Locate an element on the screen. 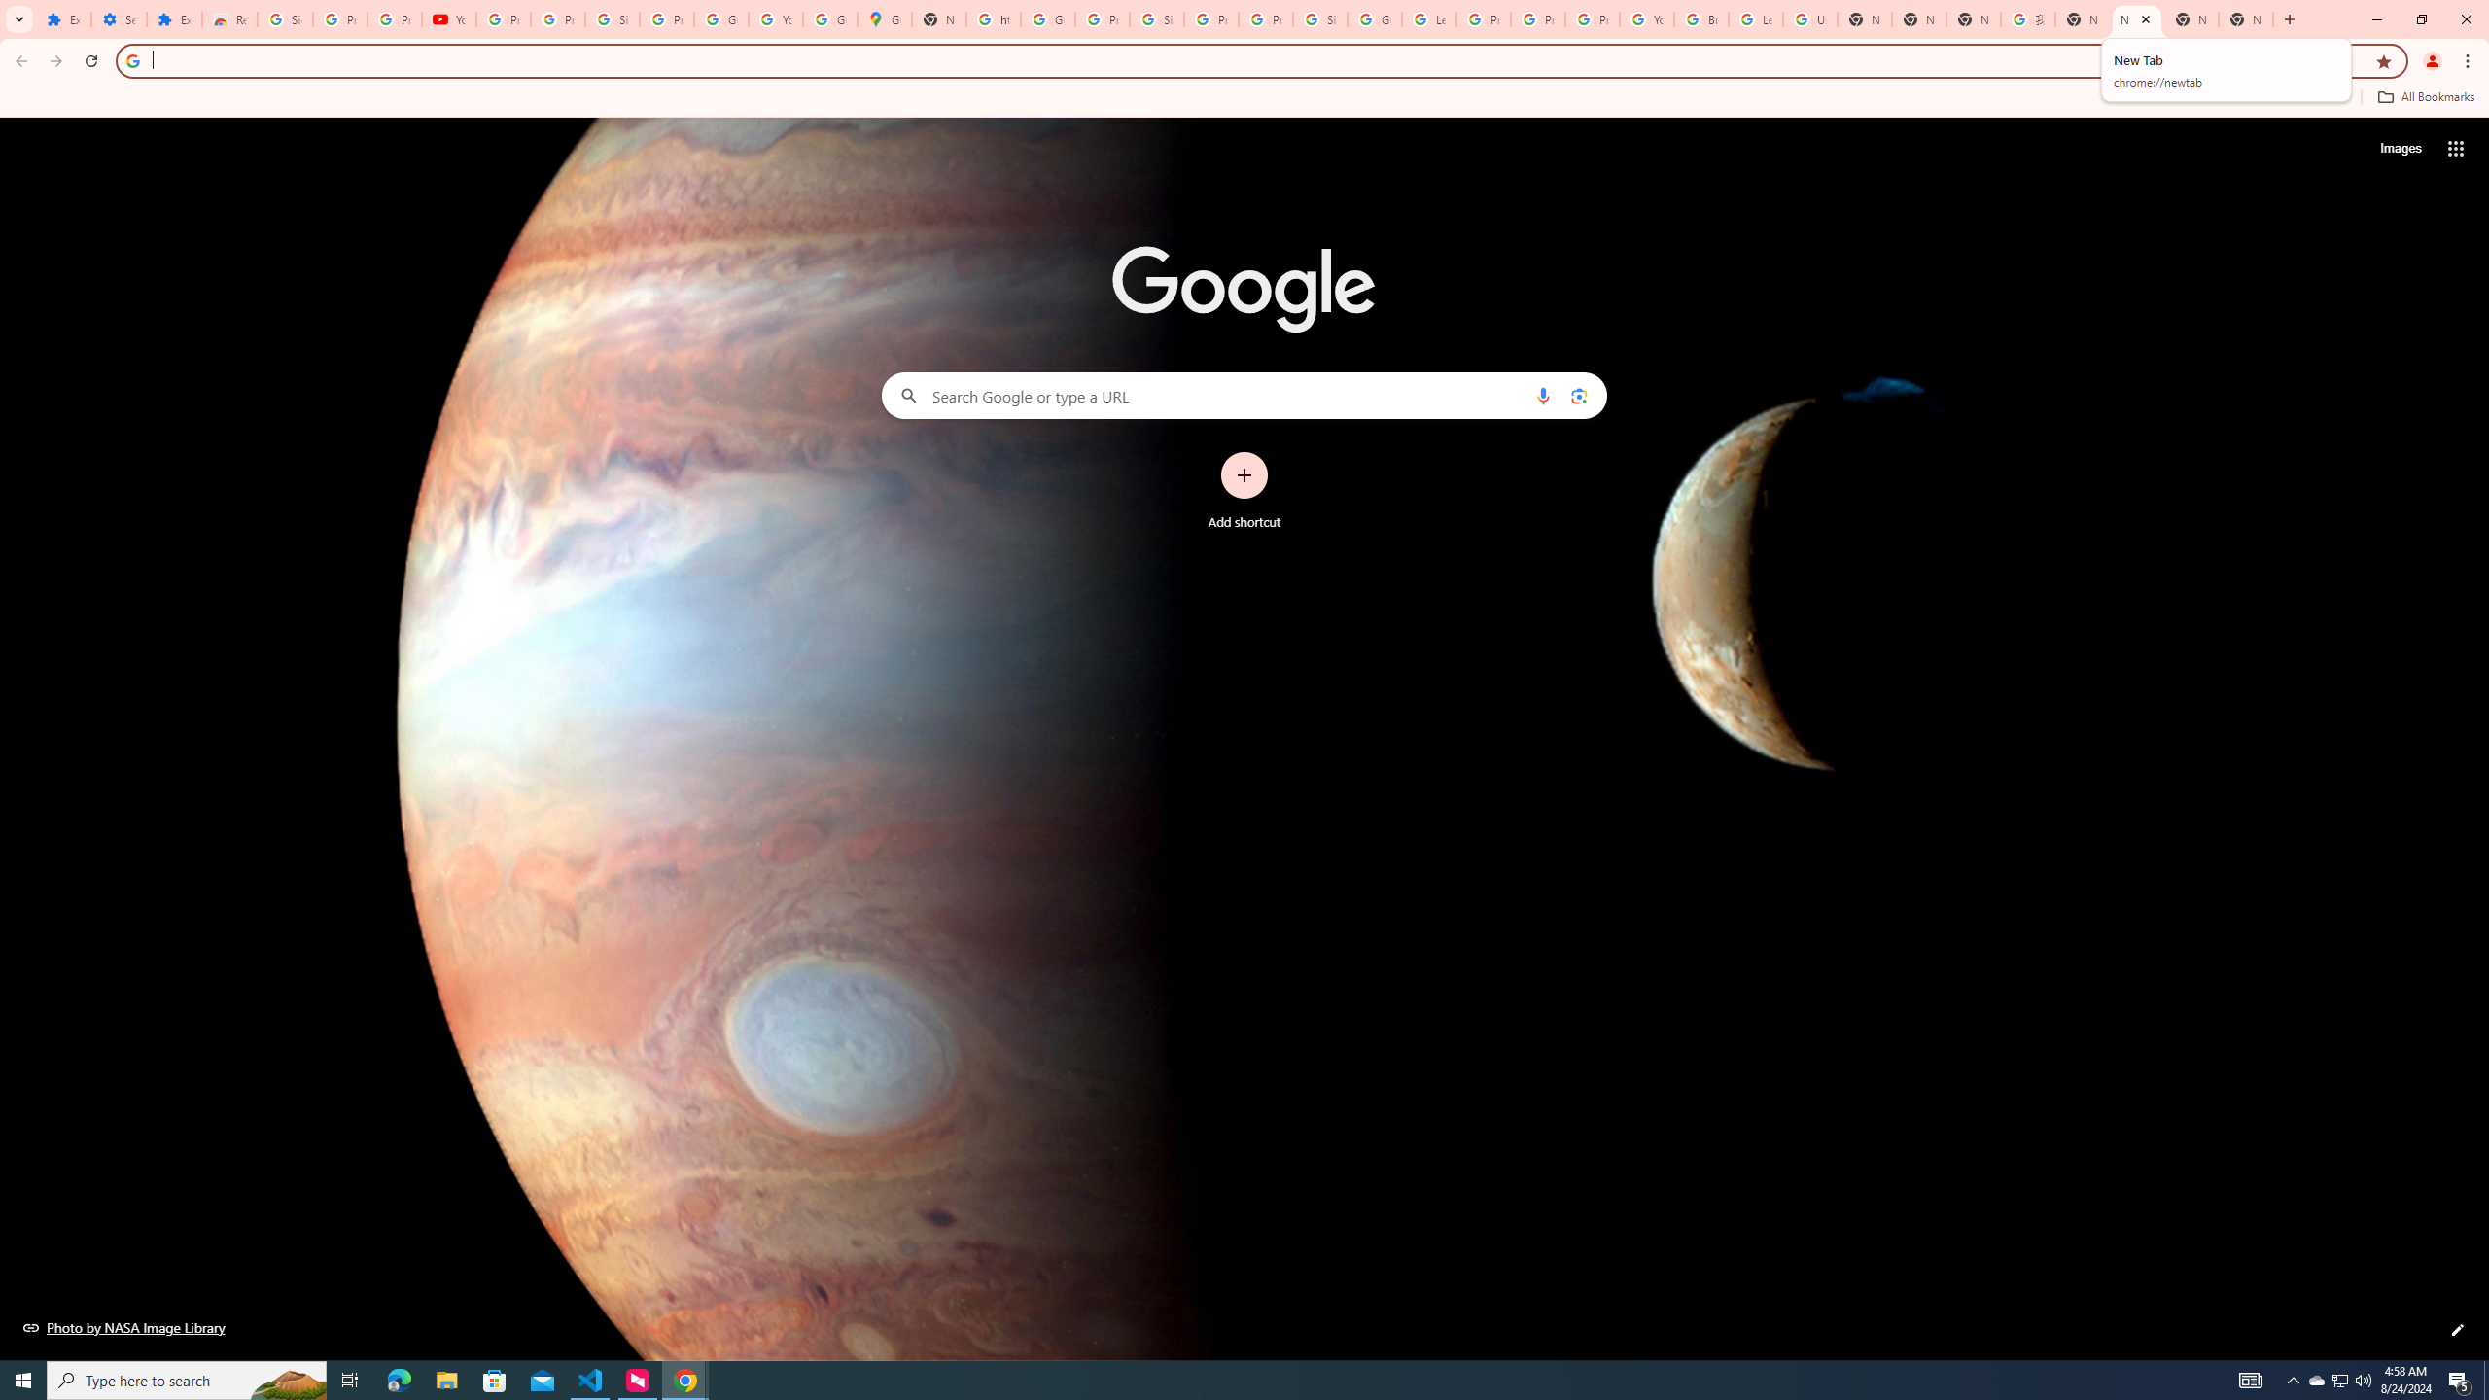  Customize this page is located at coordinates (2458, 1330).